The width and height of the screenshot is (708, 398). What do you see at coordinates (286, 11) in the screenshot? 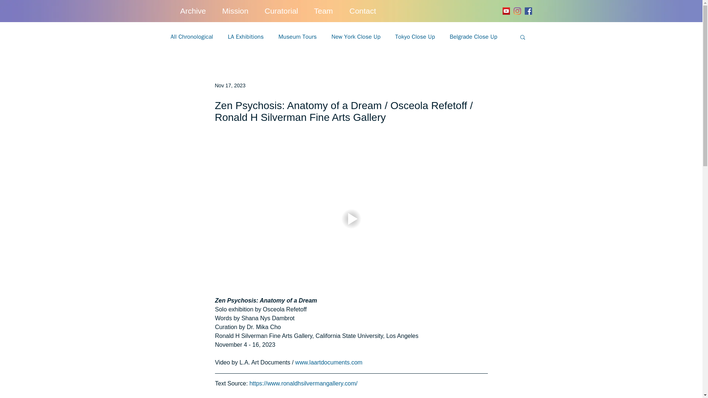
I see `Curatorial` at bounding box center [286, 11].